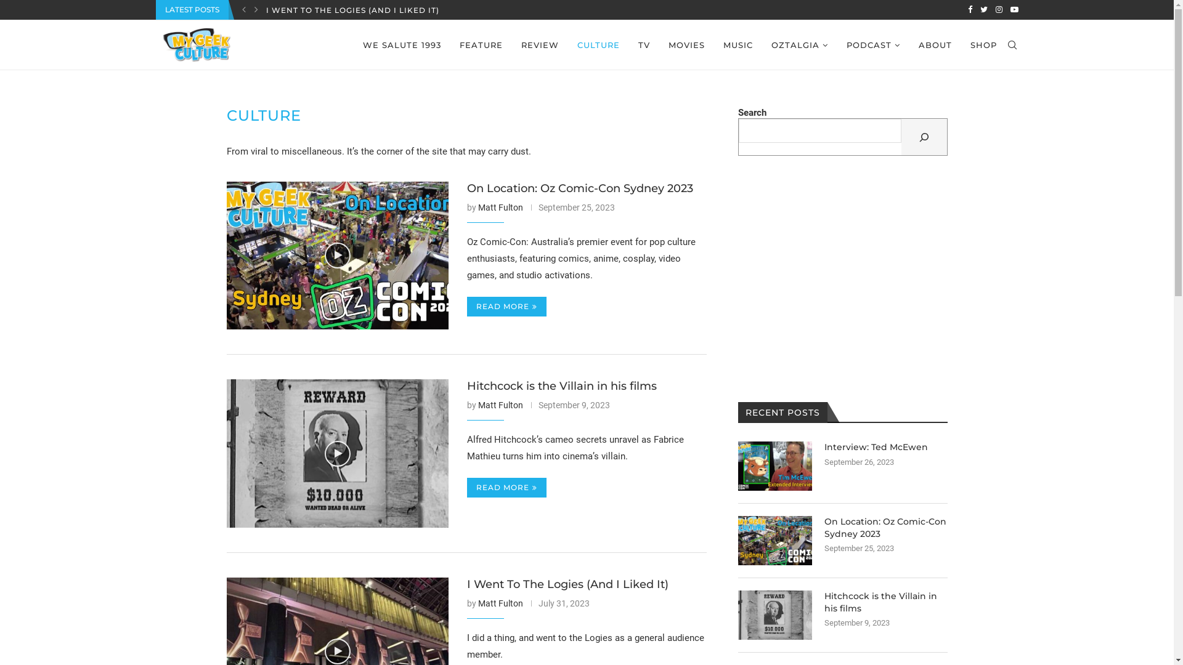  What do you see at coordinates (886, 448) in the screenshot?
I see `Interview: Ted McEwen` at bounding box center [886, 448].